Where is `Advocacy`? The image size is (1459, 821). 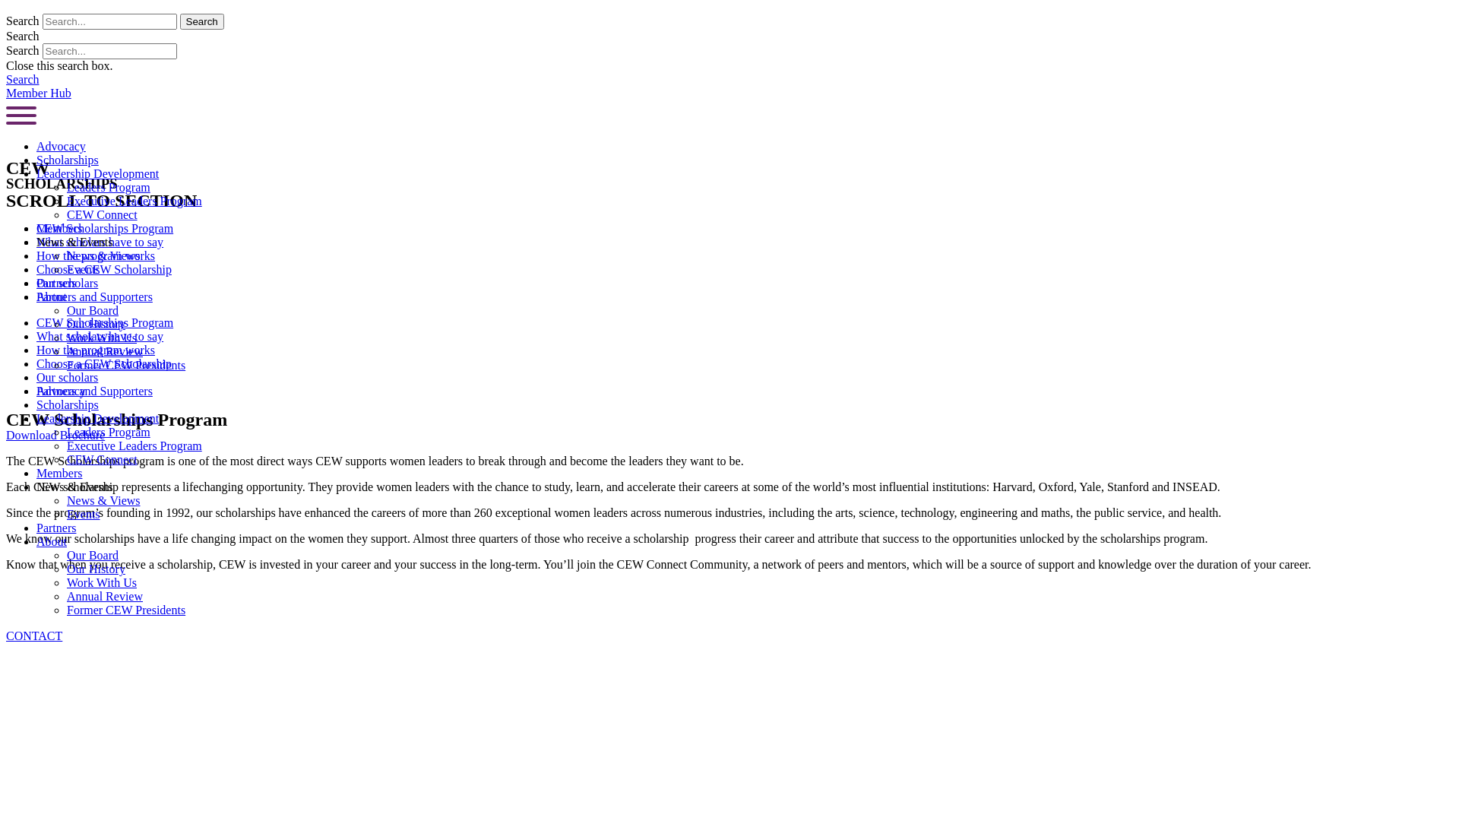
Advocacy is located at coordinates (61, 391).